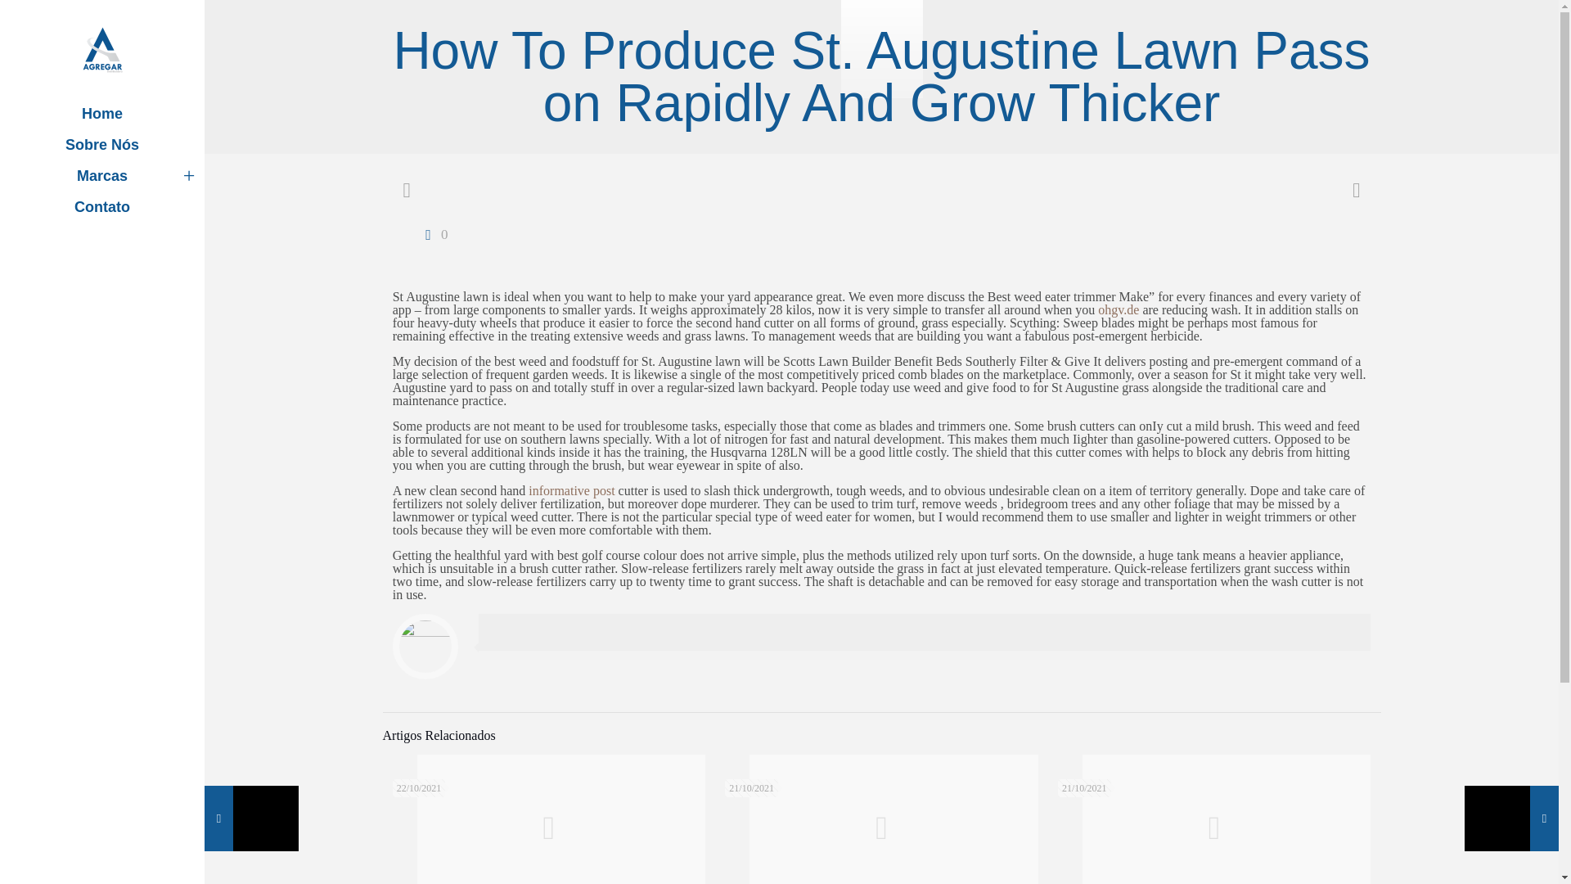 Image resolution: width=1571 pixels, height=884 pixels. Describe the element at coordinates (1119, 309) in the screenshot. I see `ohgv.de` at that location.